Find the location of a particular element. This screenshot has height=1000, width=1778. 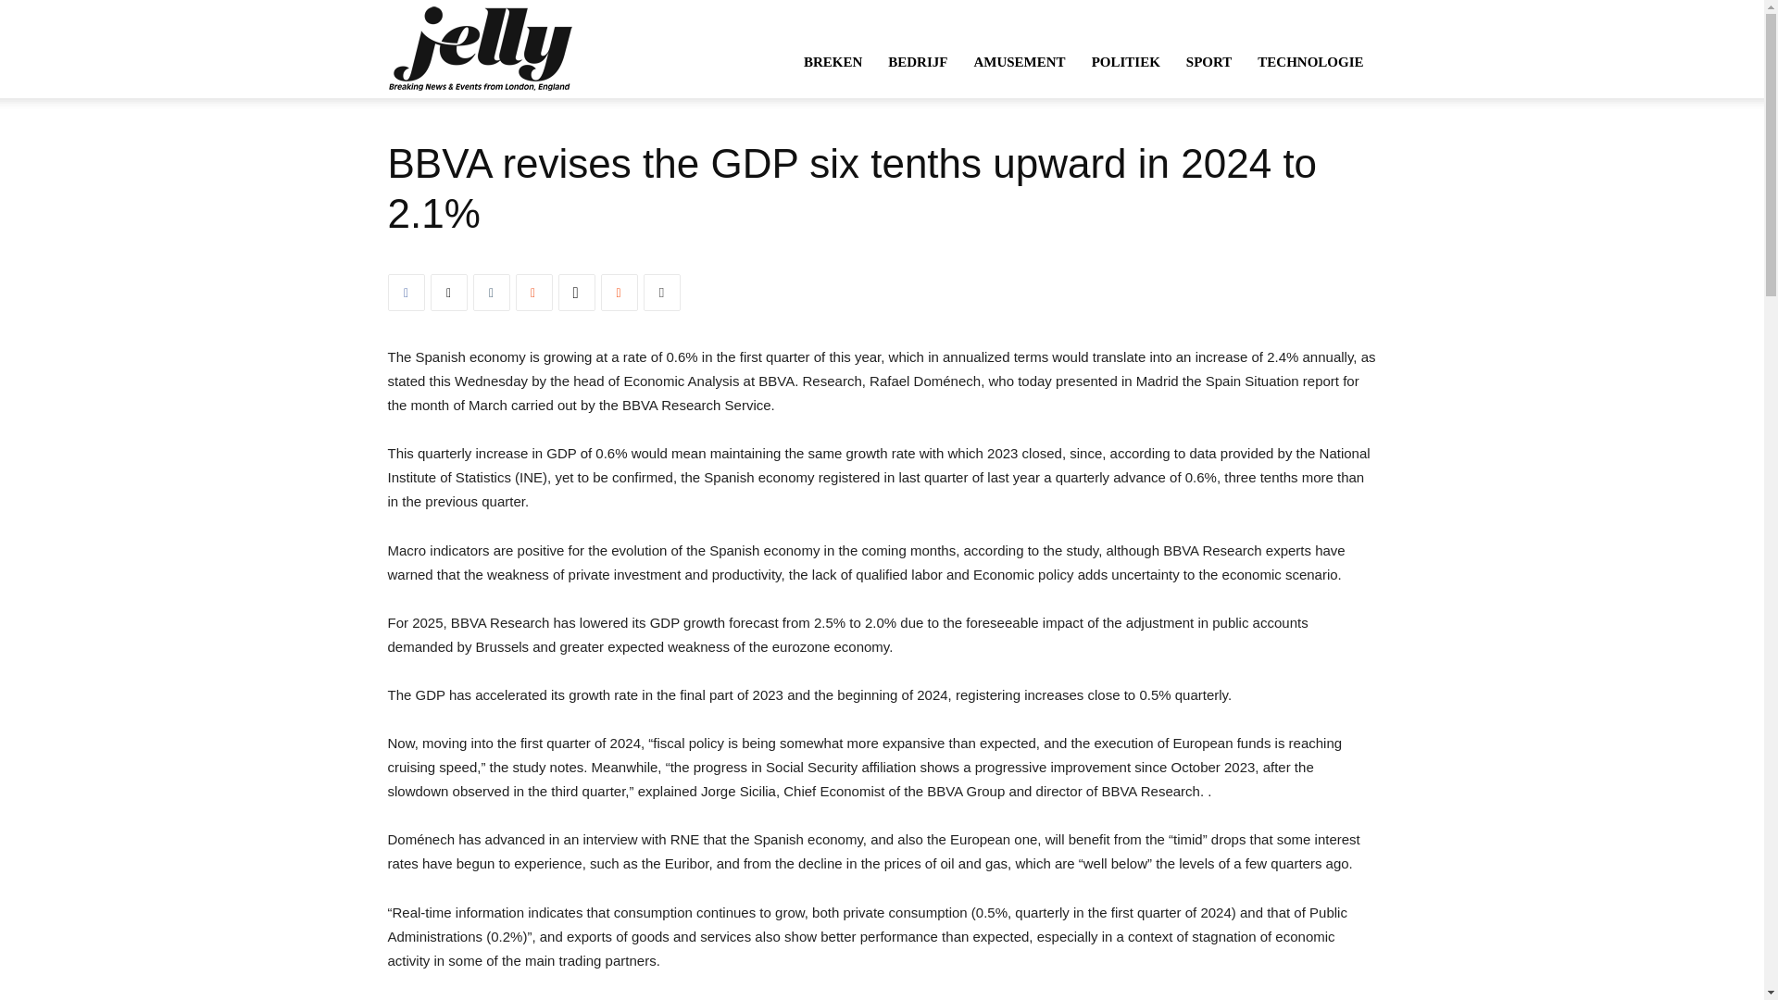

BEDRIJF is located at coordinates (917, 61).